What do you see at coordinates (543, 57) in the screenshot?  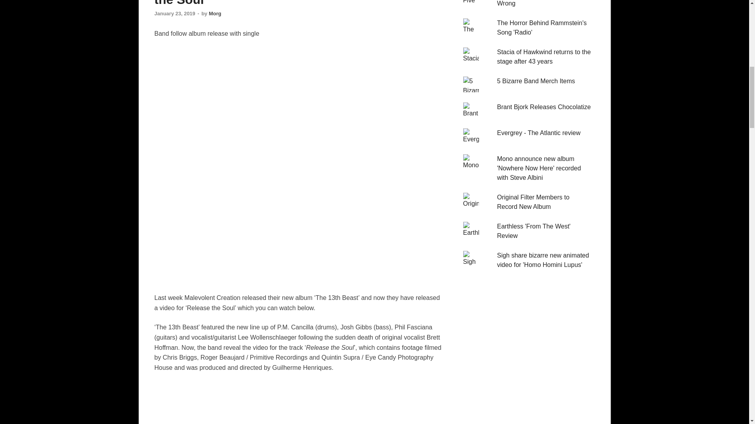 I see `Stacia of Hawkwind returns to the stage after 43 years` at bounding box center [543, 57].